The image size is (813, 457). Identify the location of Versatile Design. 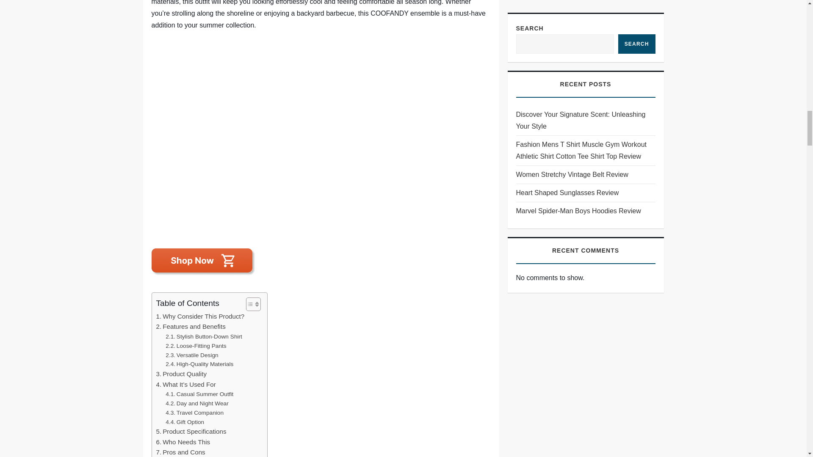
(191, 355).